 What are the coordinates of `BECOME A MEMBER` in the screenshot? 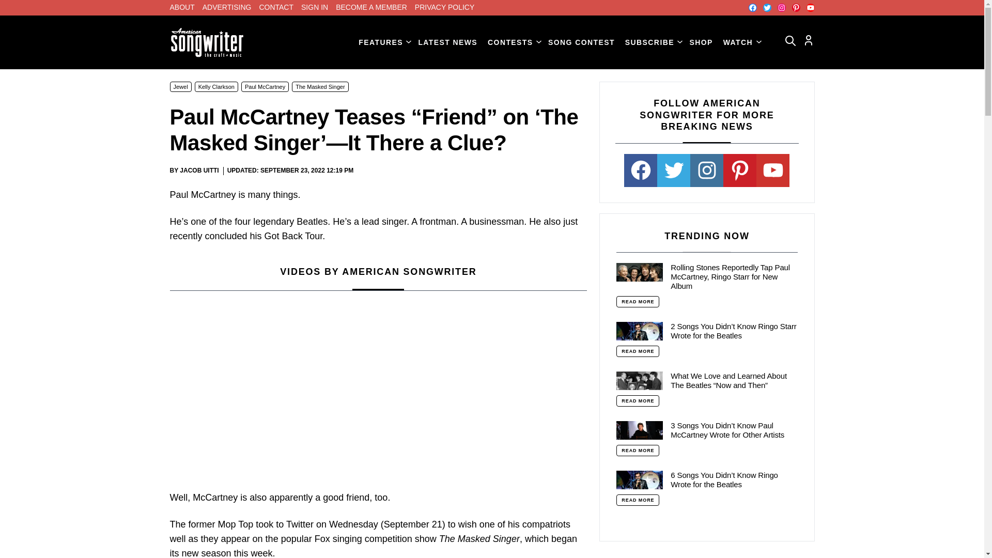 It's located at (371, 7).